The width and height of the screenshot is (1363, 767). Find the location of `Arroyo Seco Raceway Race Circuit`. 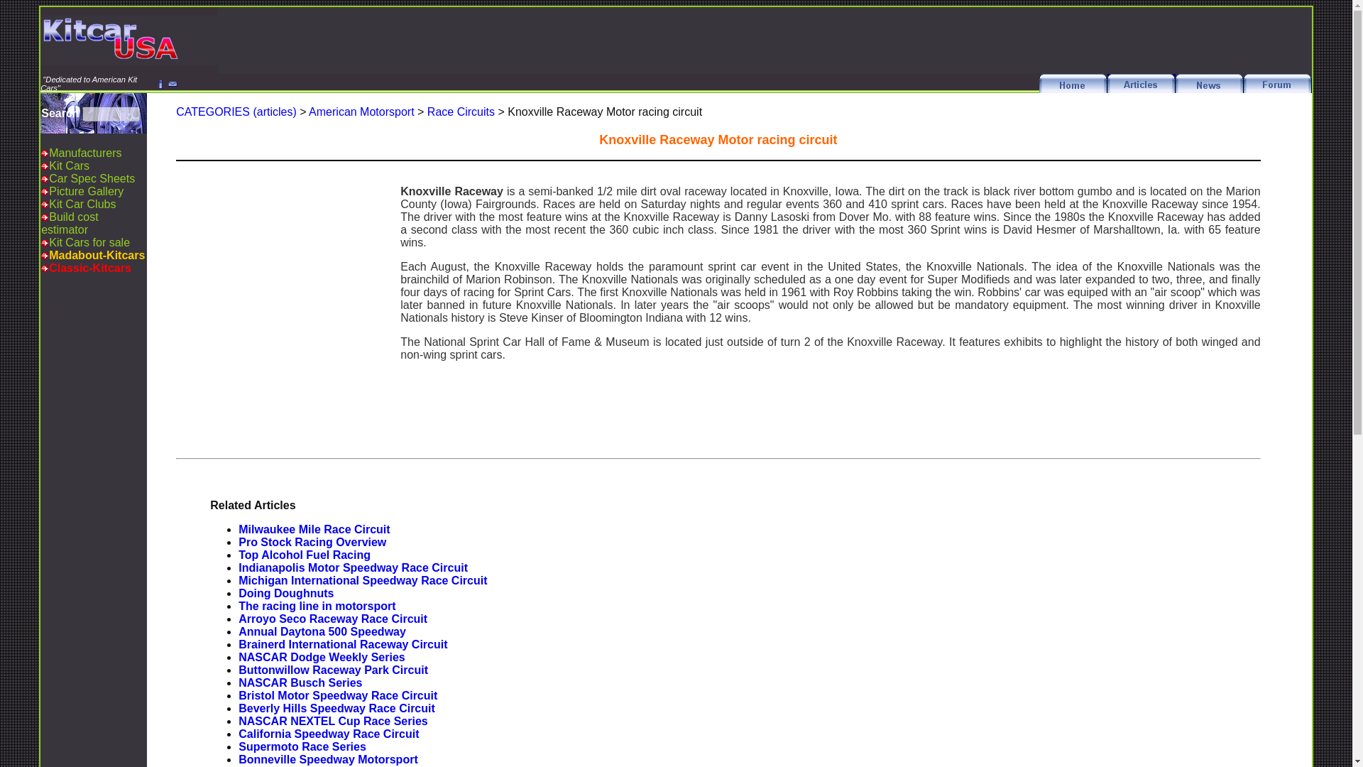

Arroyo Seco Raceway Race Circuit is located at coordinates (333, 619).